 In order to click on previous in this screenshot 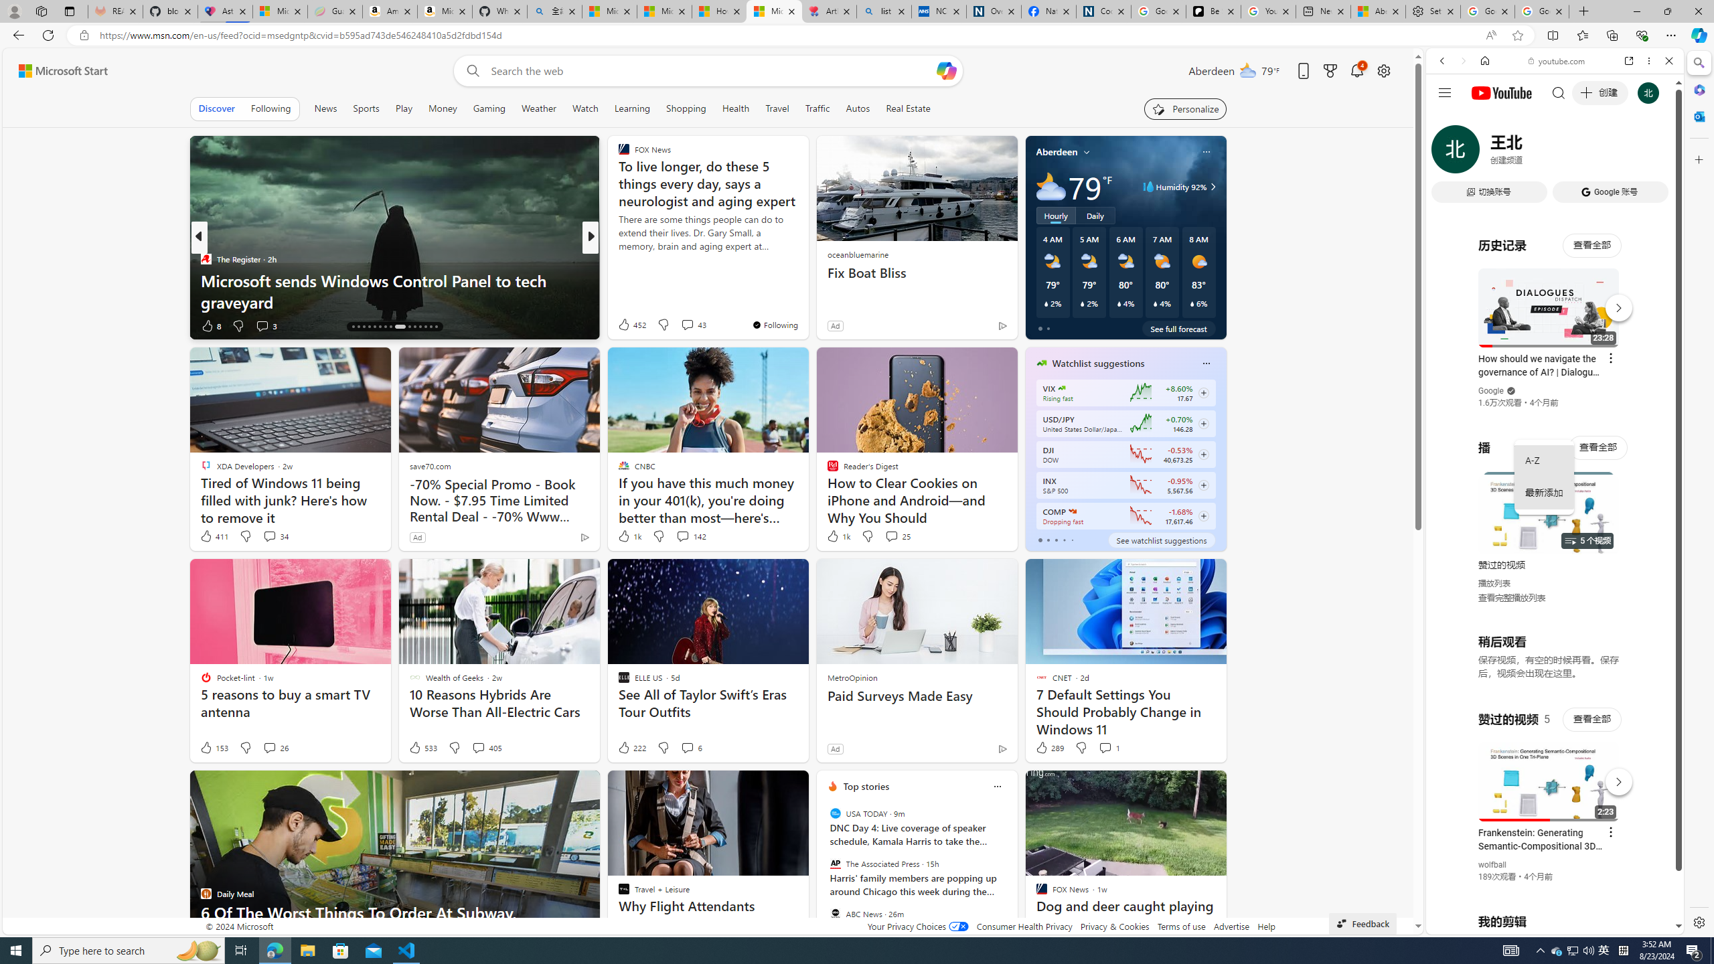, I will do `click(824, 872)`.